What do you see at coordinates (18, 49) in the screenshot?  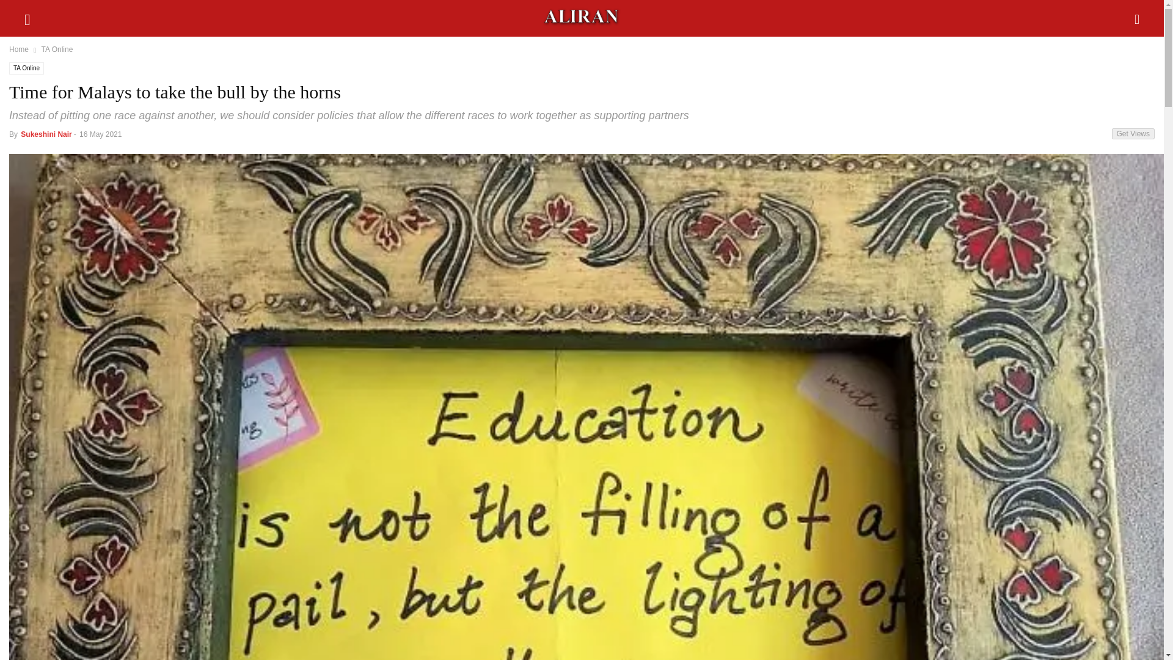 I see `Home` at bounding box center [18, 49].